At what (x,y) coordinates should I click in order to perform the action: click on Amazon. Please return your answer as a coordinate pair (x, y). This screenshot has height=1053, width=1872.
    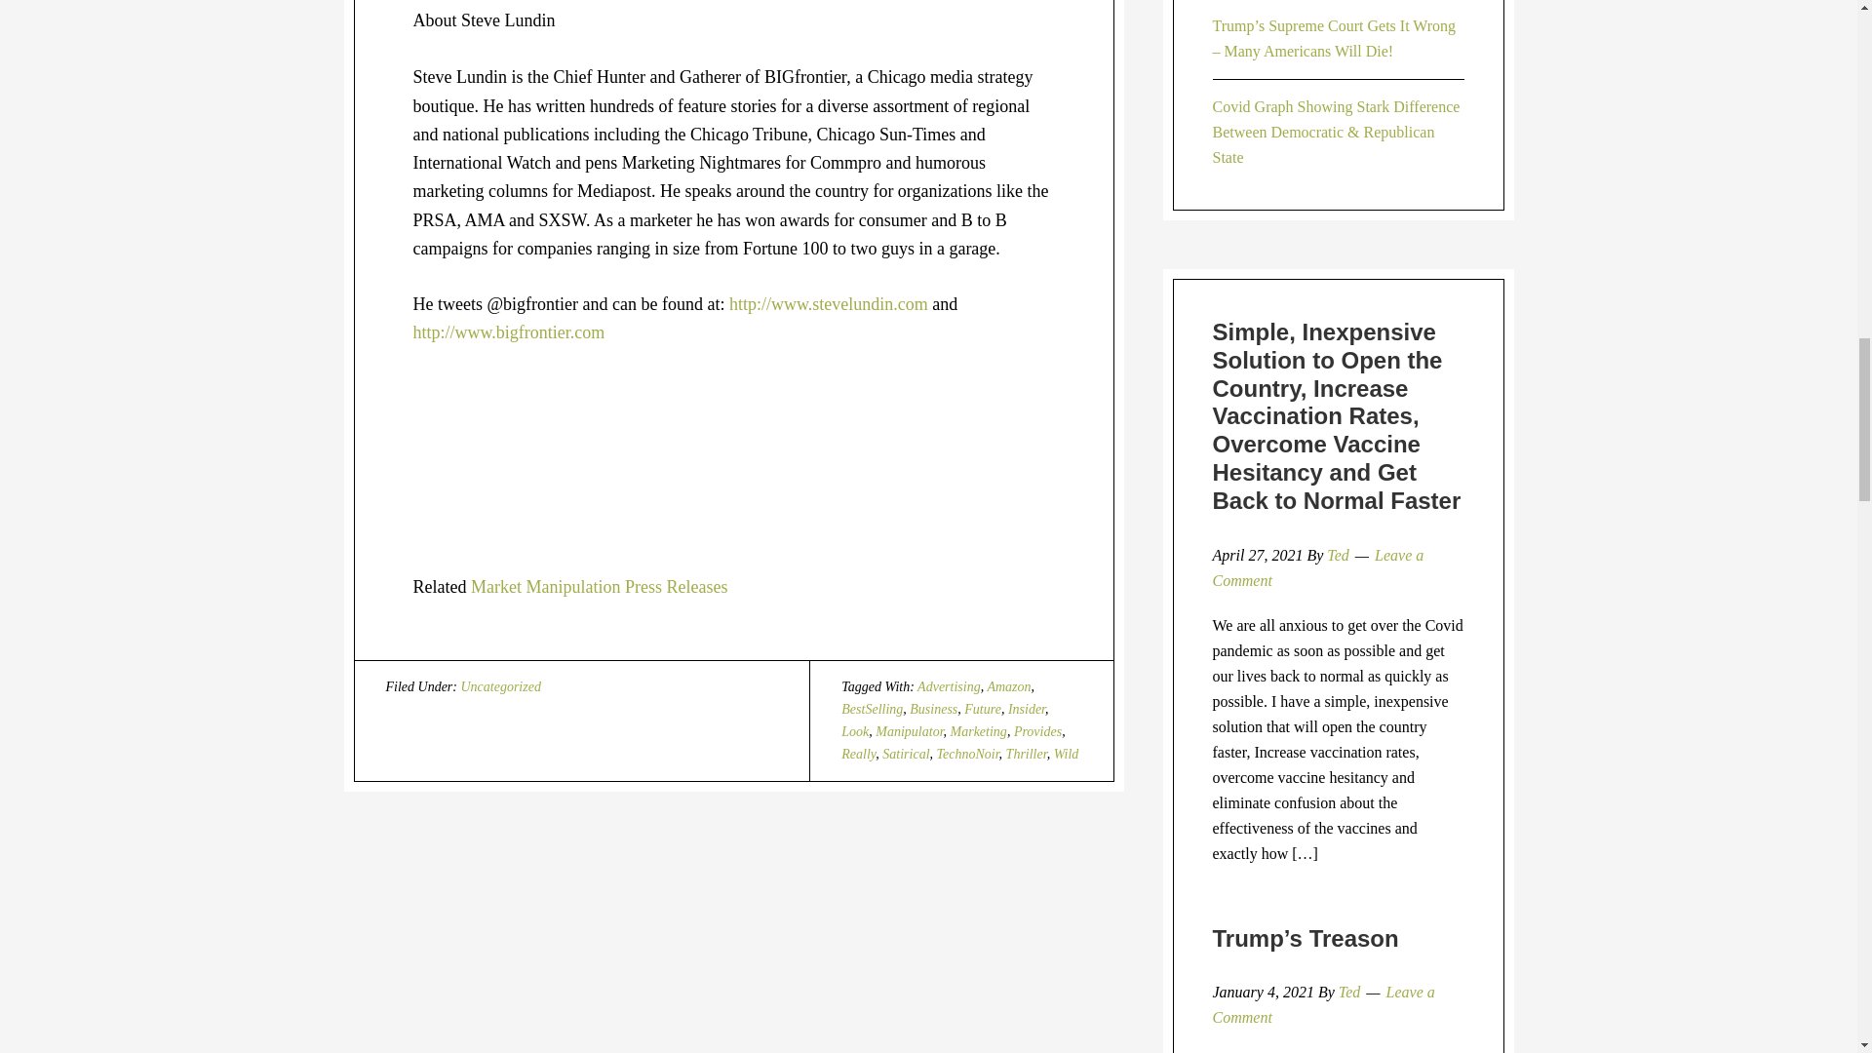
    Looking at the image, I should click on (1008, 686).